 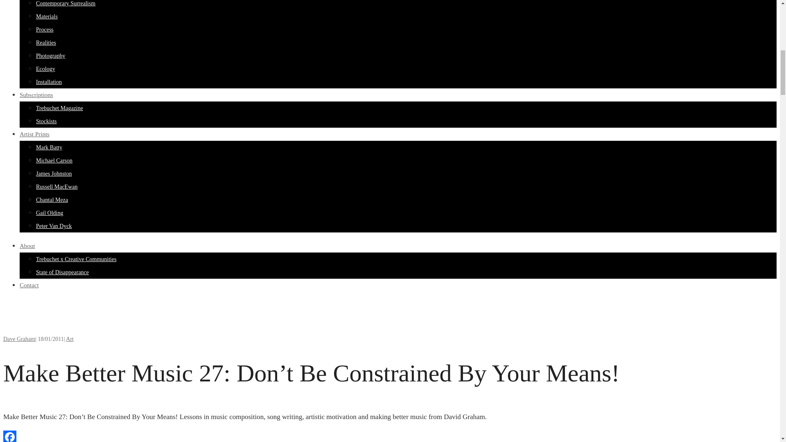 What do you see at coordinates (56, 187) in the screenshot?
I see `Russell MacEwan` at bounding box center [56, 187].